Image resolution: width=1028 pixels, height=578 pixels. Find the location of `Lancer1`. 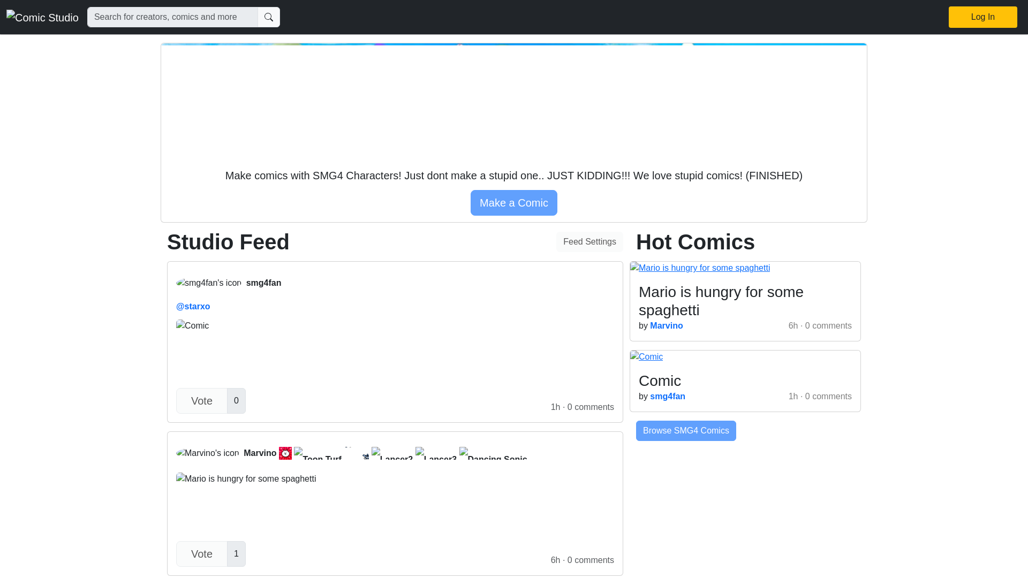

Lancer1 is located at coordinates (362, 453).